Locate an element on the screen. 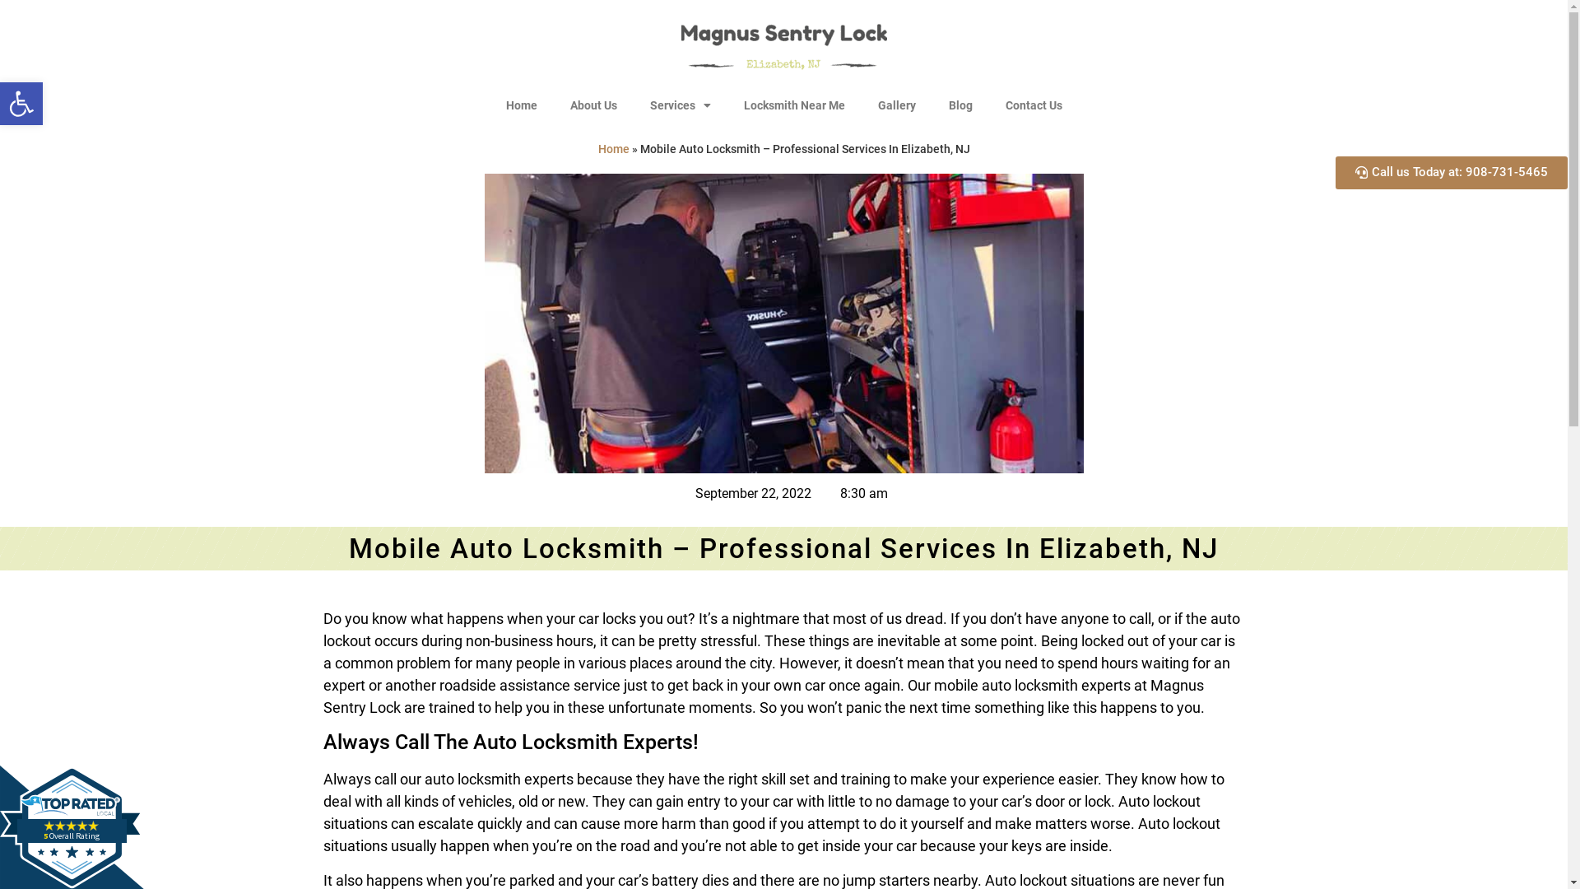  Blog is located at coordinates (960, 105).